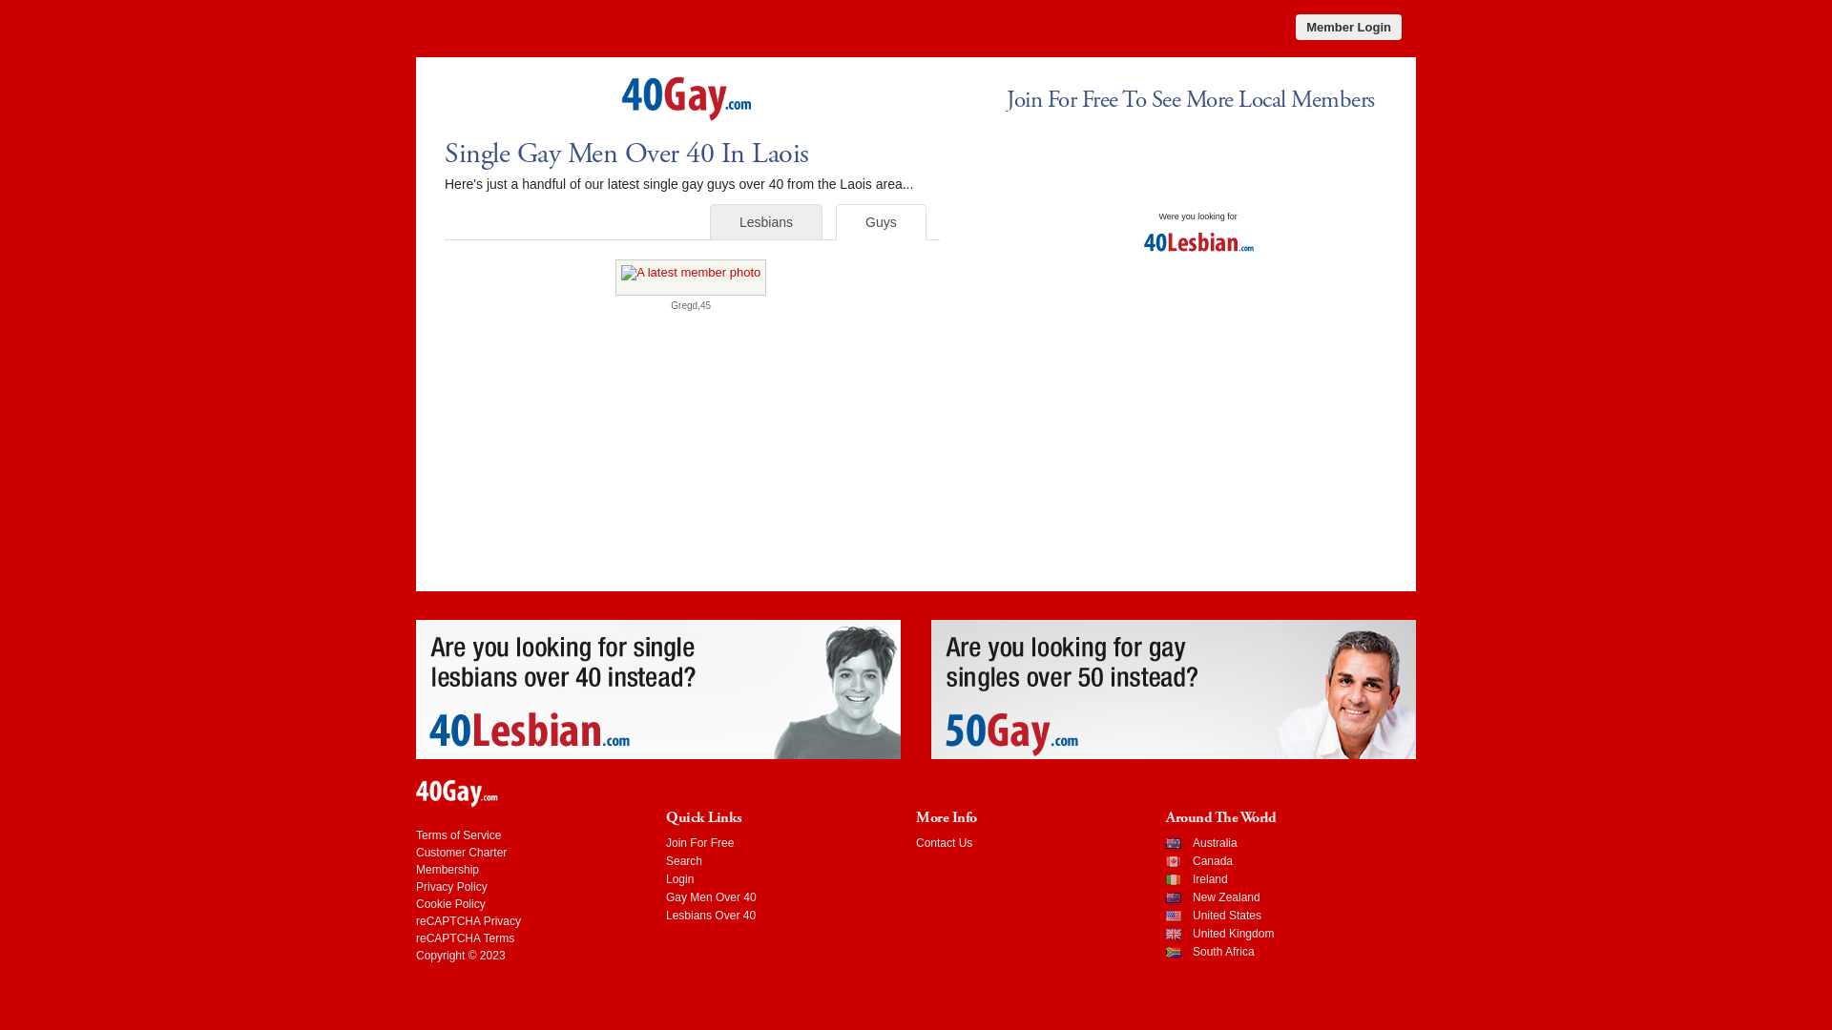 This screenshot has width=1832, height=1030. Describe the element at coordinates (1223, 952) in the screenshot. I see `South Africa` at that location.